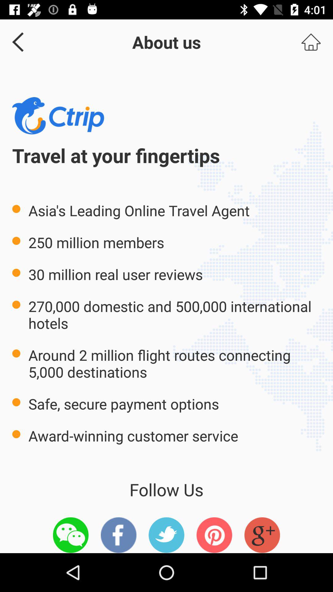 This screenshot has width=333, height=592. Describe the element at coordinates (214, 535) in the screenshot. I see `pinterest follow up` at that location.